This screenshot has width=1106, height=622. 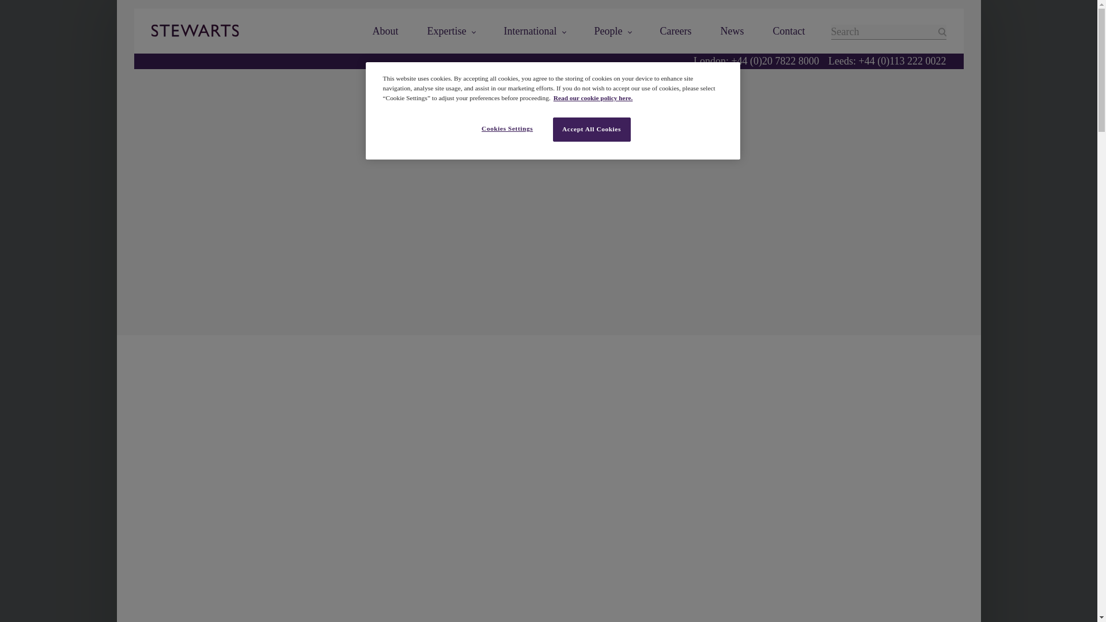 I want to click on Careers, so click(x=676, y=31).